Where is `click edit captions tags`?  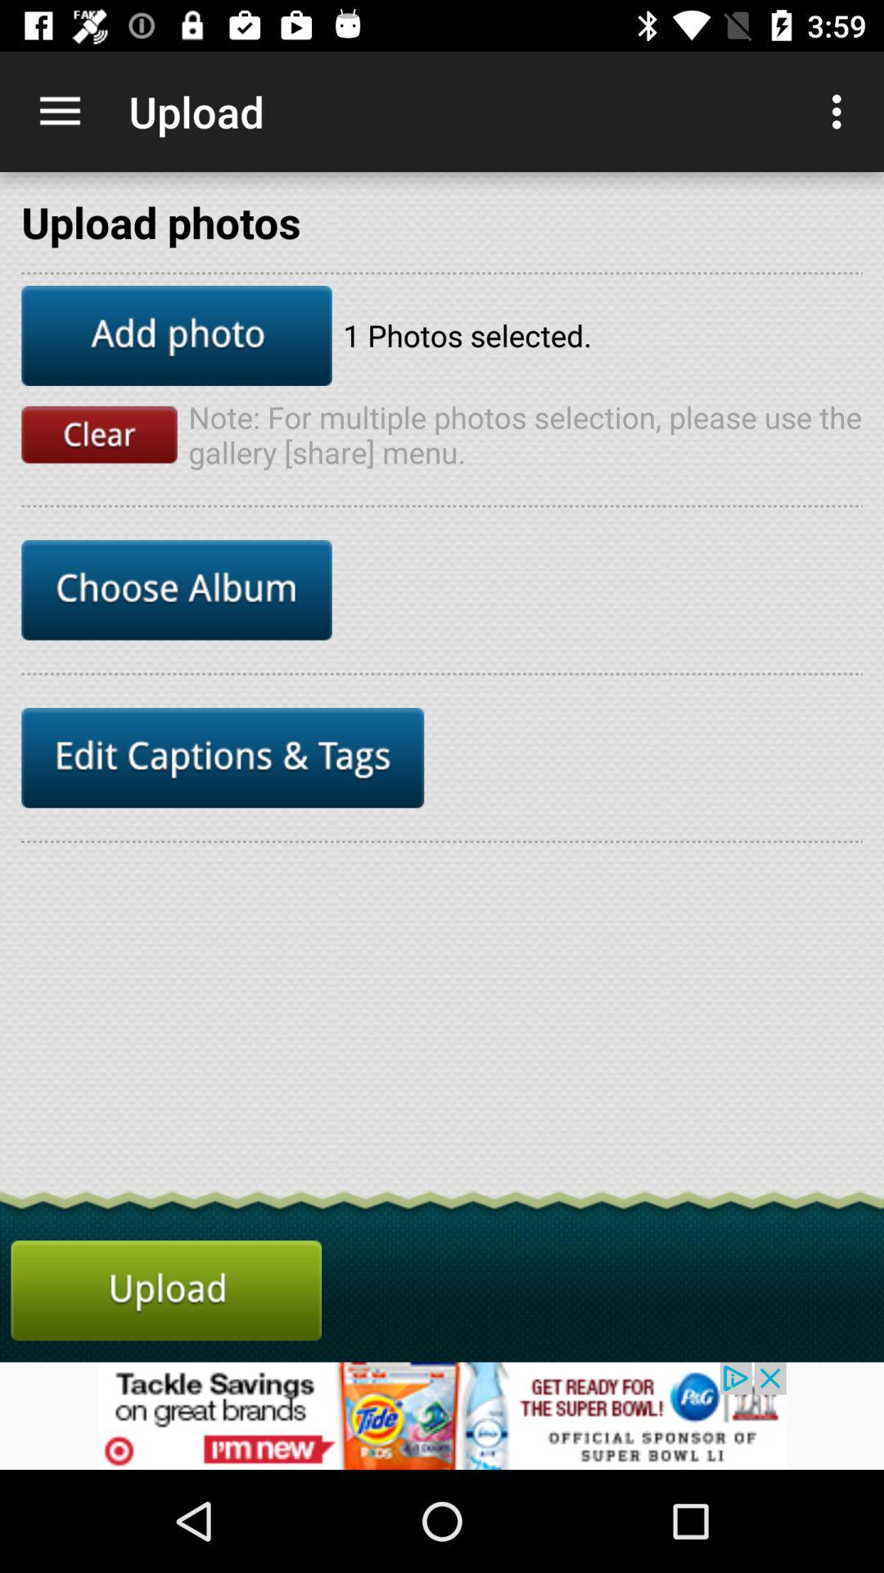 click edit captions tags is located at coordinates (223, 758).